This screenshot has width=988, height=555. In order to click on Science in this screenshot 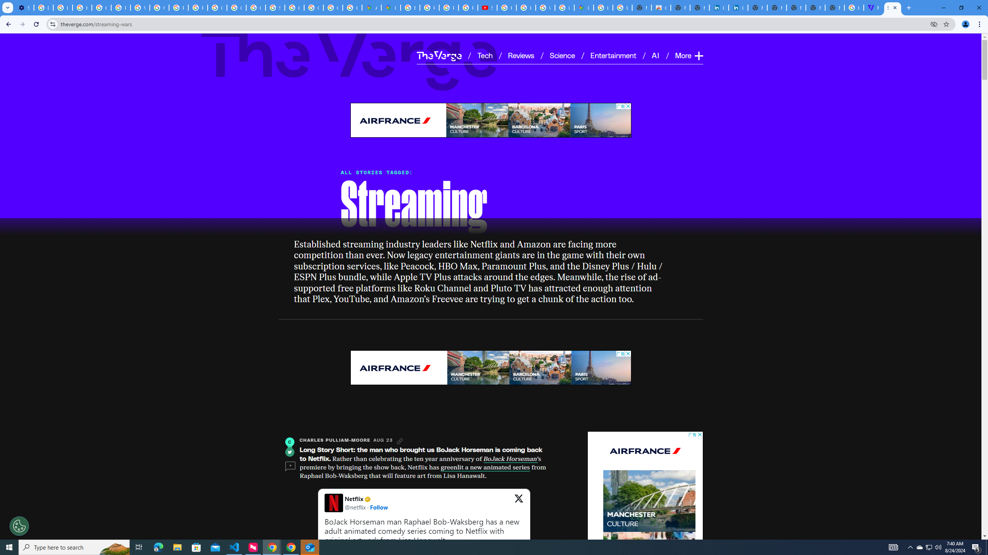, I will do `click(562, 55)`.